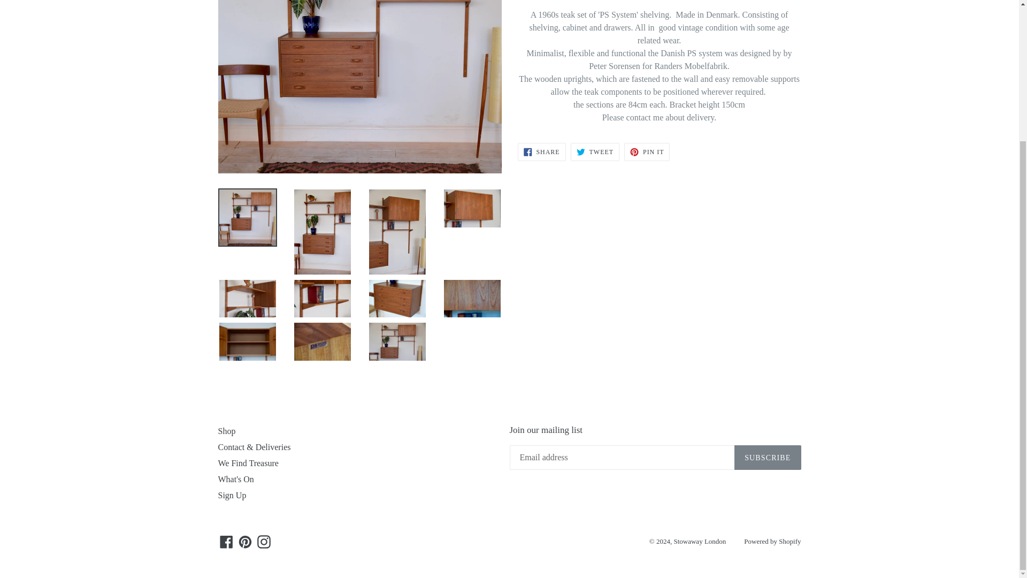  What do you see at coordinates (647, 152) in the screenshot?
I see `Stowaway London on Facebook` at bounding box center [647, 152].